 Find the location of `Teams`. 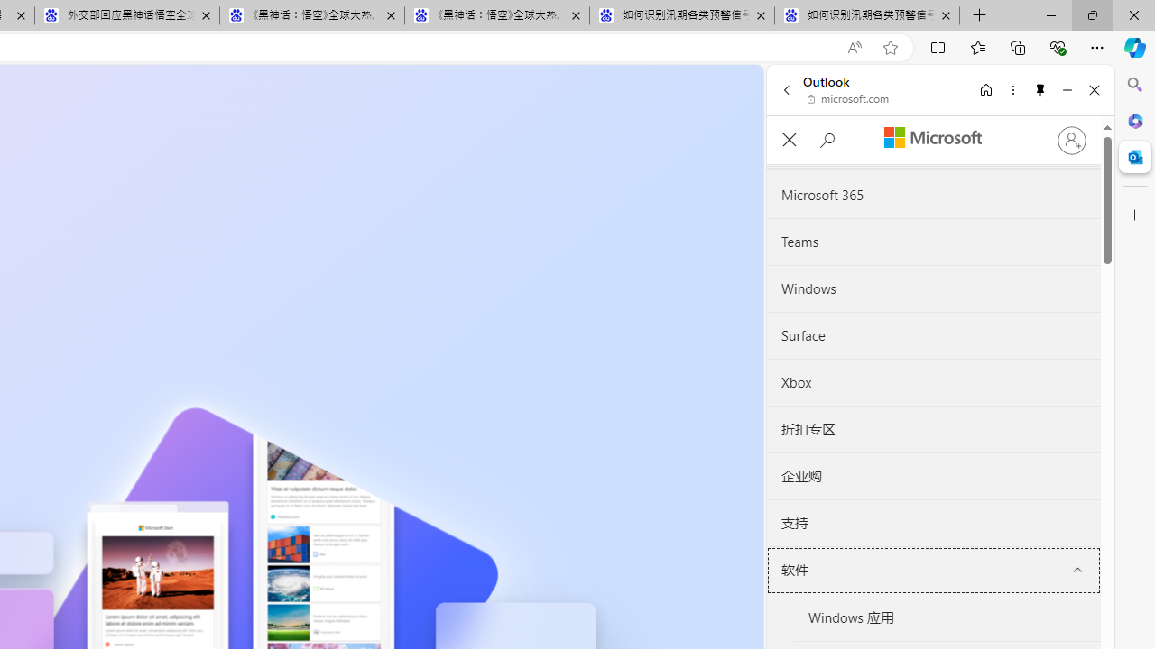

Teams is located at coordinates (933, 242).